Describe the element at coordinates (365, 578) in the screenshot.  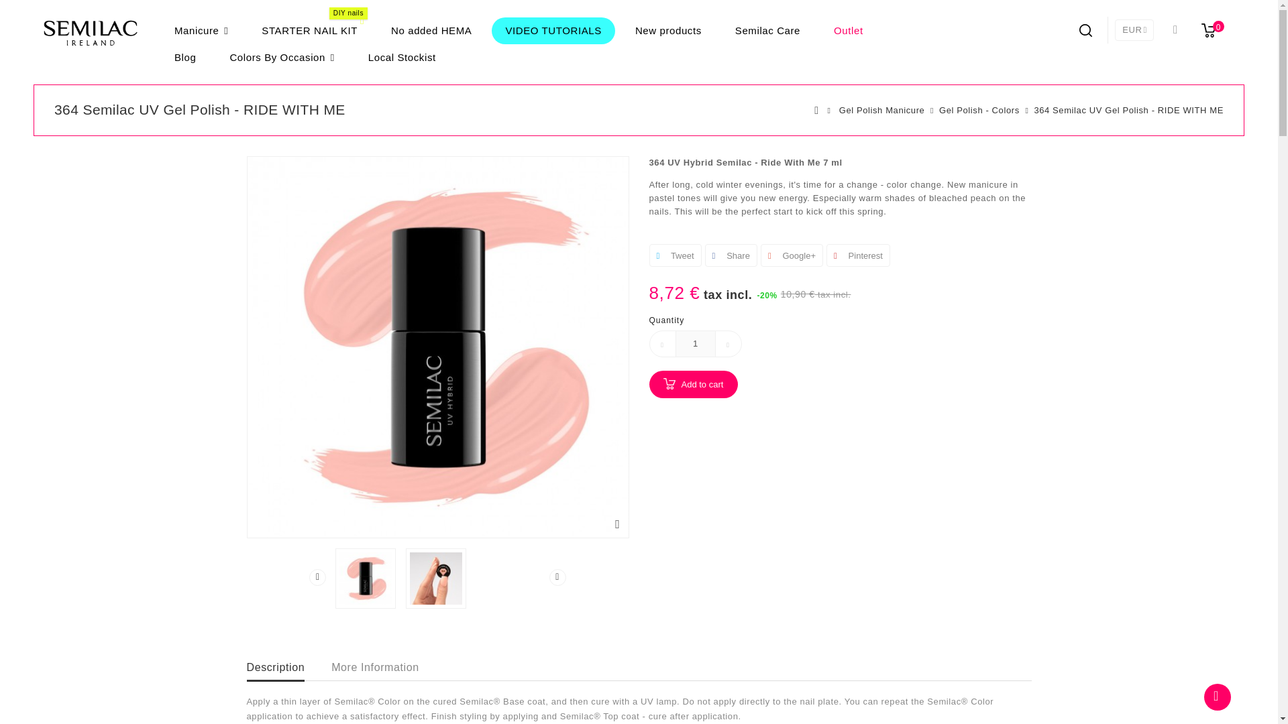
I see `364 Semilac UV Gel Polish - RIDE WITH ME` at that location.